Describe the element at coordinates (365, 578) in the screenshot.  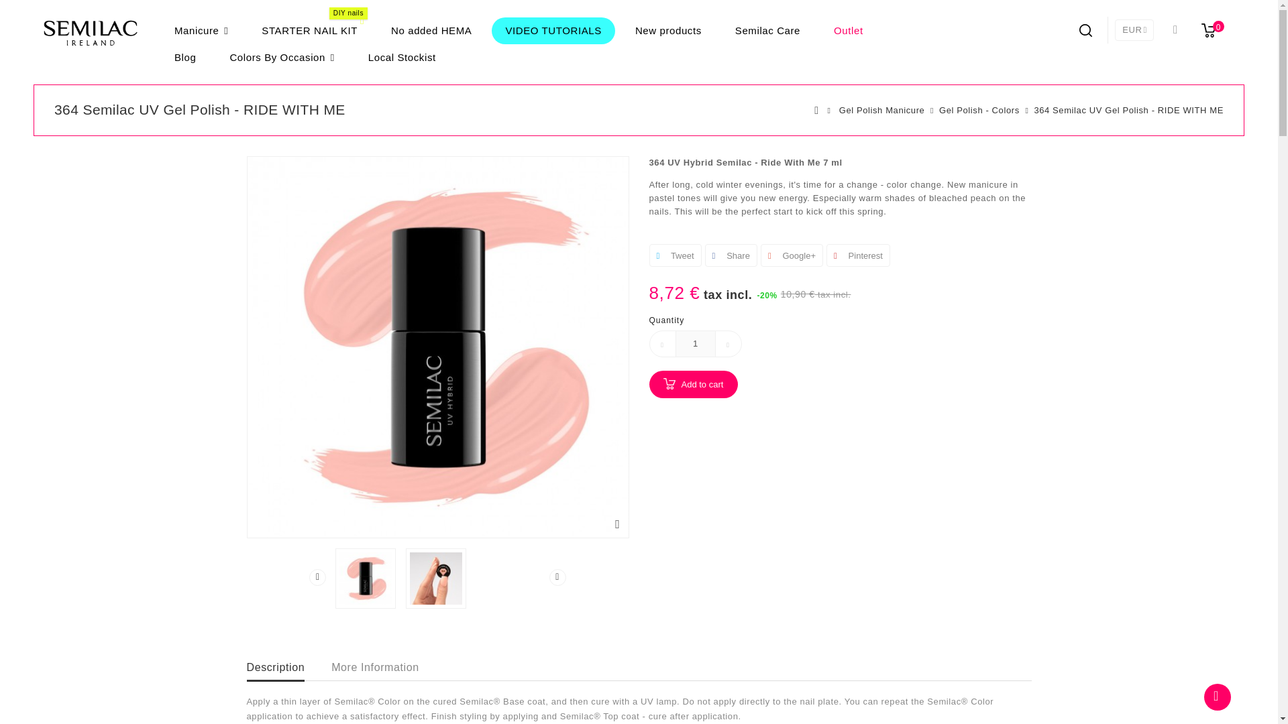
I see `364 Semilac UV Gel Polish - RIDE WITH ME` at that location.